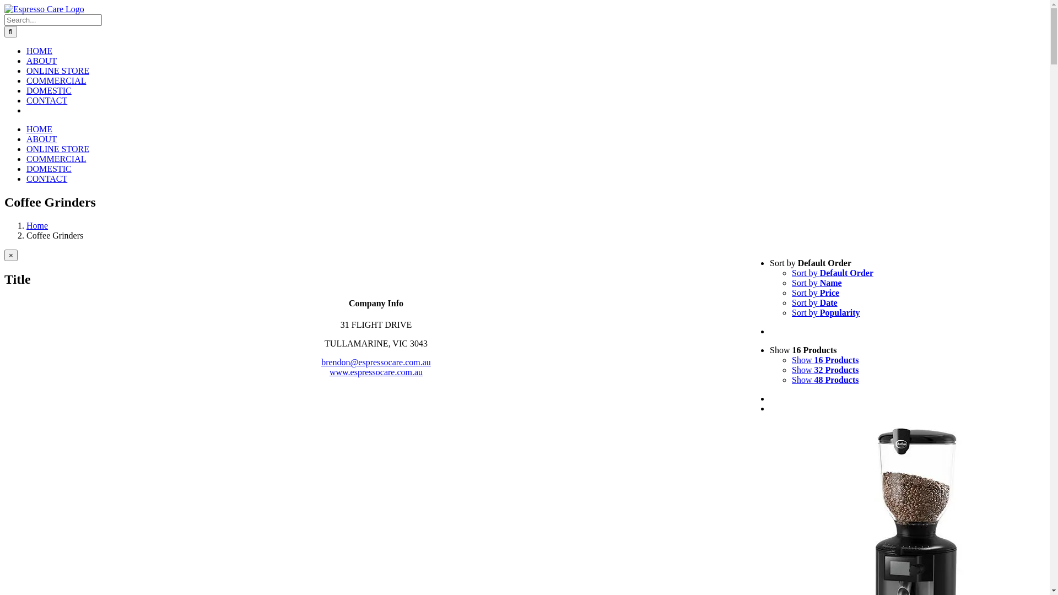  I want to click on Show 32 Products, so click(825, 370).